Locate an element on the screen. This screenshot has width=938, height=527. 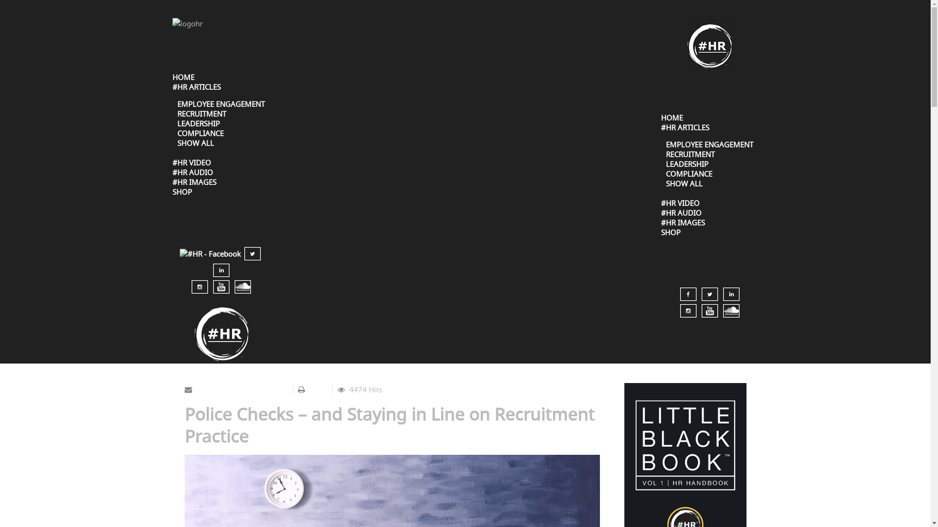
#HR IMAGES              is located at coordinates (695, 223).